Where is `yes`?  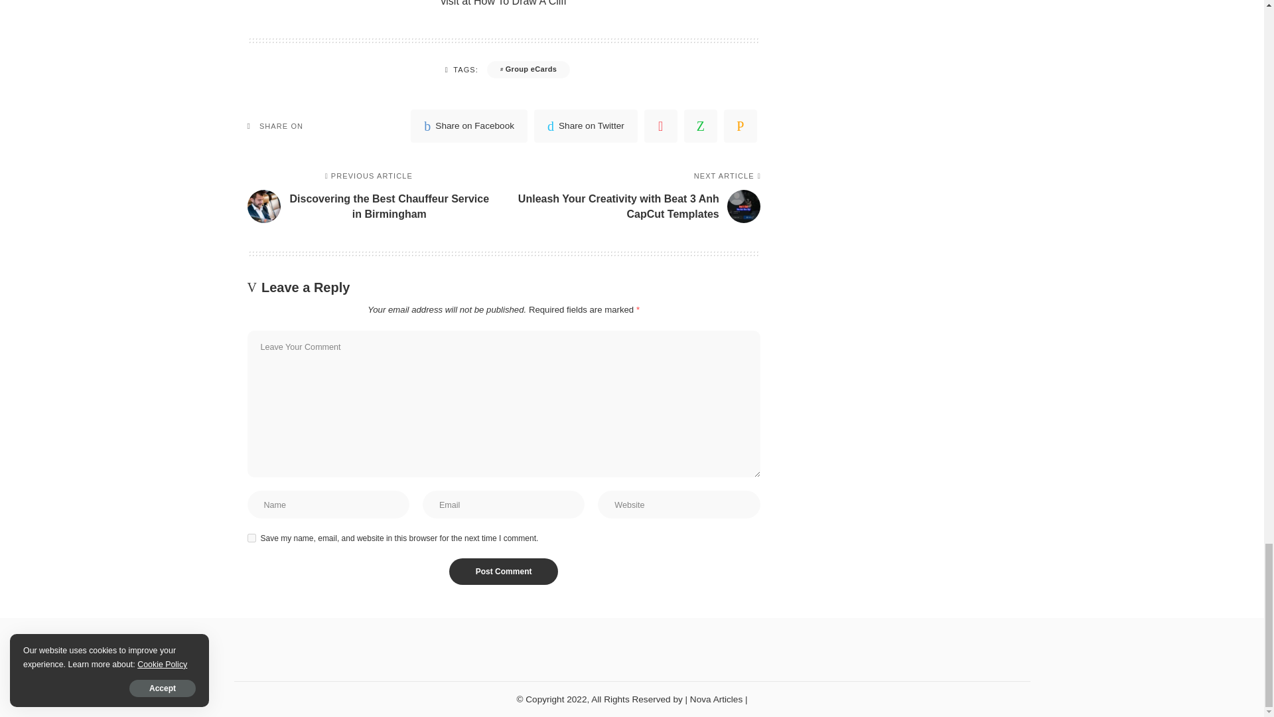
yes is located at coordinates (251, 538).